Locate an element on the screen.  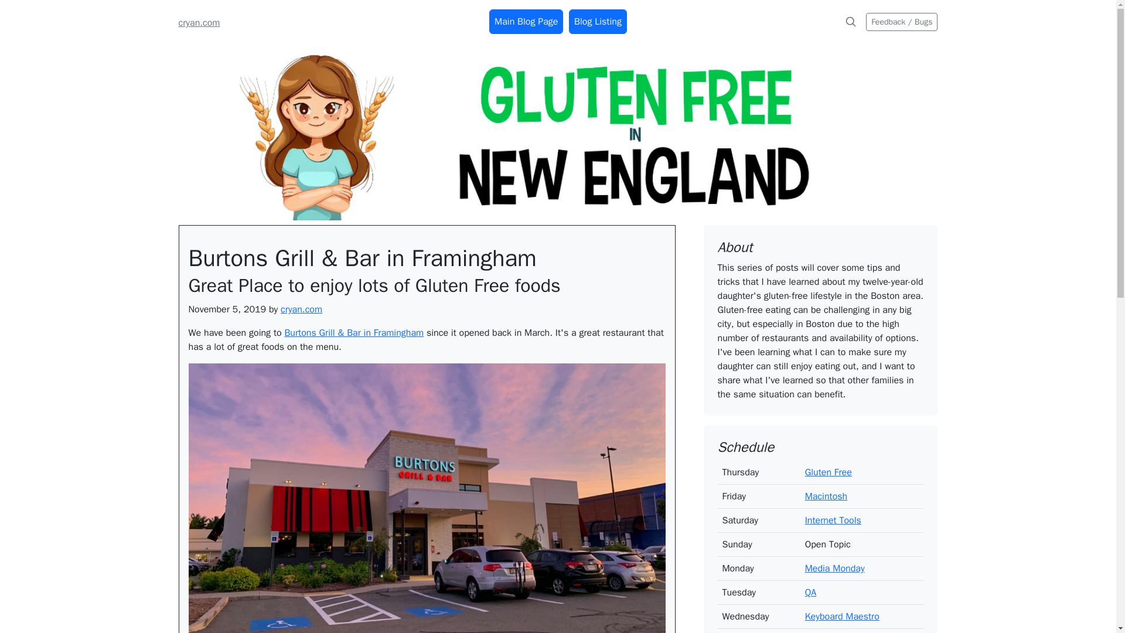
QA is located at coordinates (811, 592).